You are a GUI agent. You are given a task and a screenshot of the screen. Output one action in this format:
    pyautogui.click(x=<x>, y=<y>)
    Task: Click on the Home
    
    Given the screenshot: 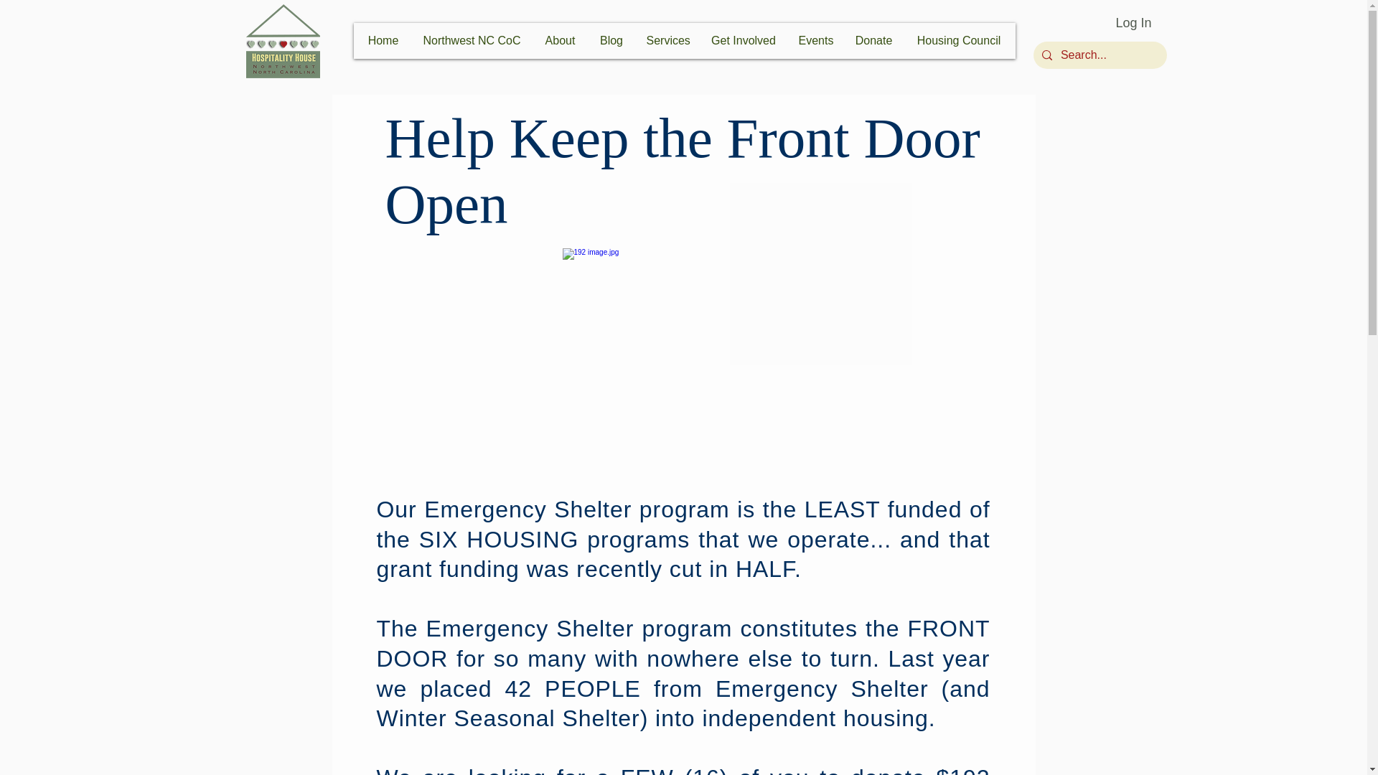 What is the action you would take?
    pyautogui.click(x=383, y=40)
    